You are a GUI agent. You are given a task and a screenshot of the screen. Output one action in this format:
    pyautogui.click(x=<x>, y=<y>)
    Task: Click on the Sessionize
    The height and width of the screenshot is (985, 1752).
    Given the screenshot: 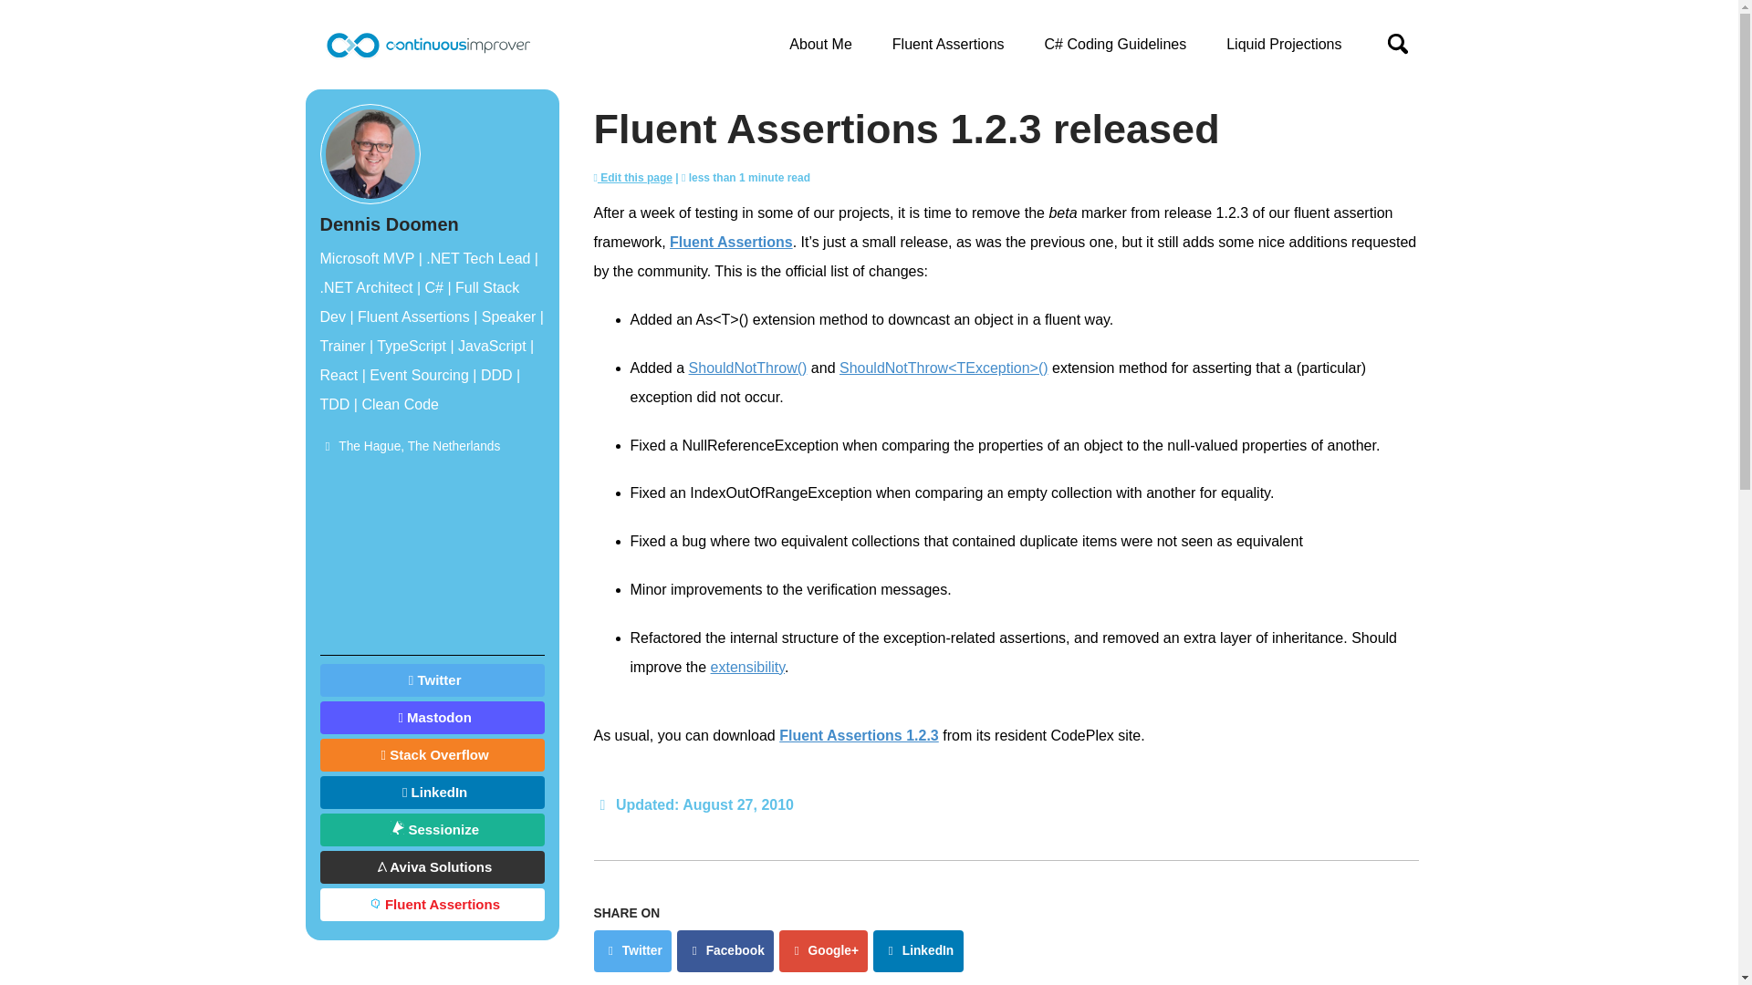 What is the action you would take?
    pyautogui.click(x=431, y=830)
    